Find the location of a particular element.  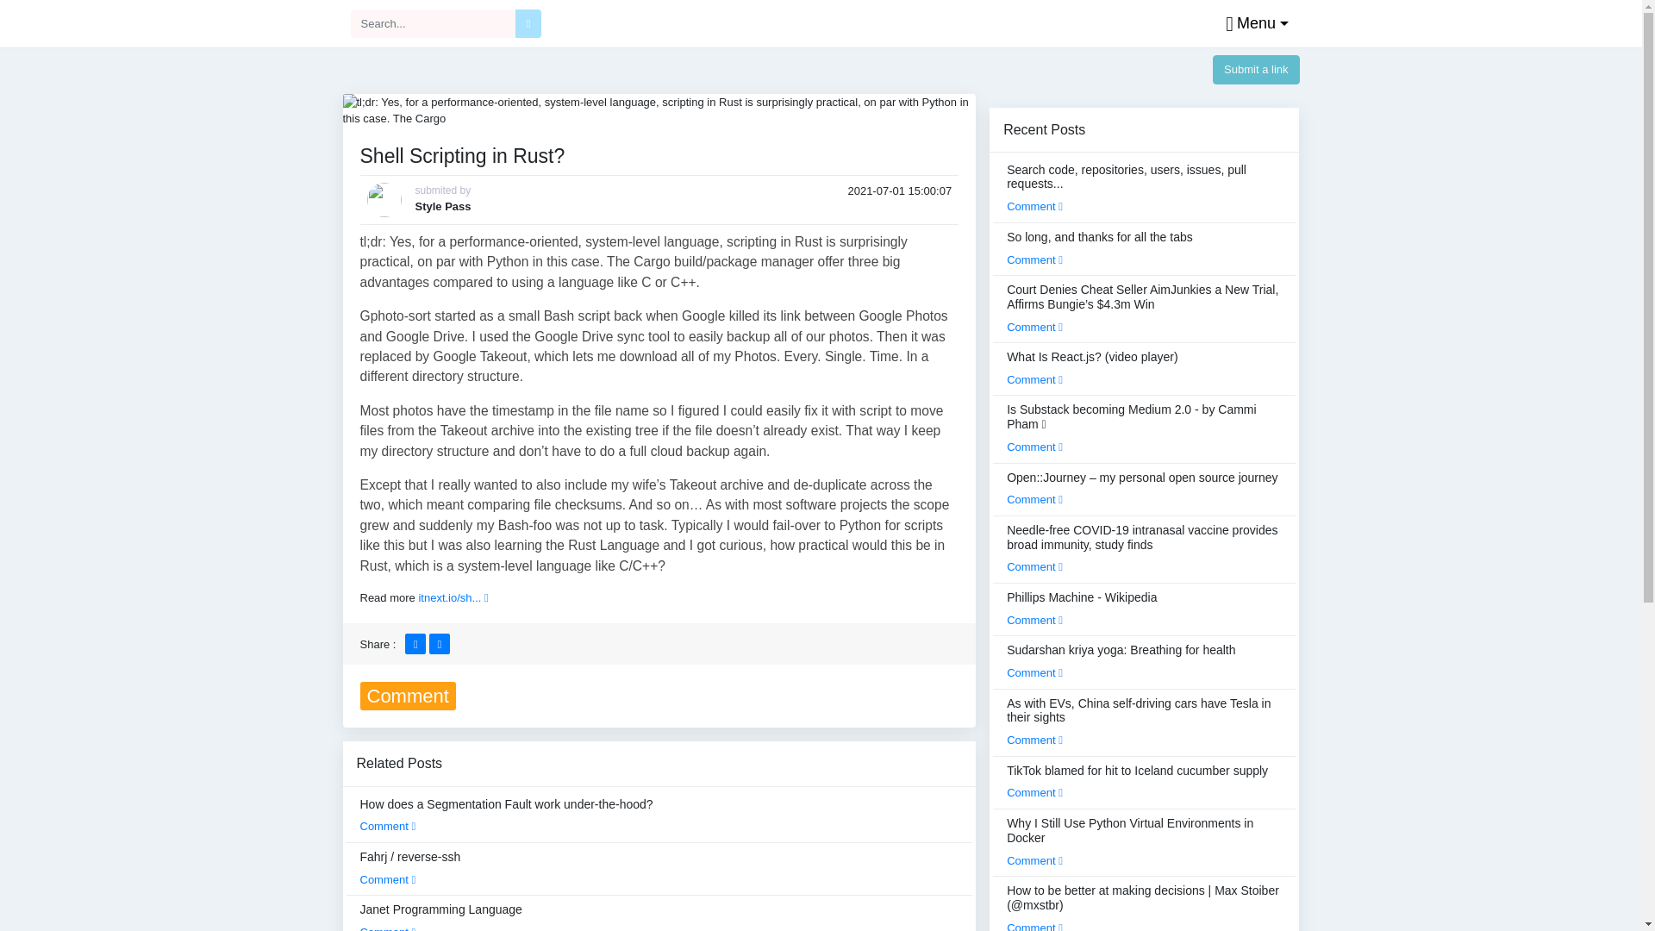

Shell Scripting in Rust? is located at coordinates (659, 109).